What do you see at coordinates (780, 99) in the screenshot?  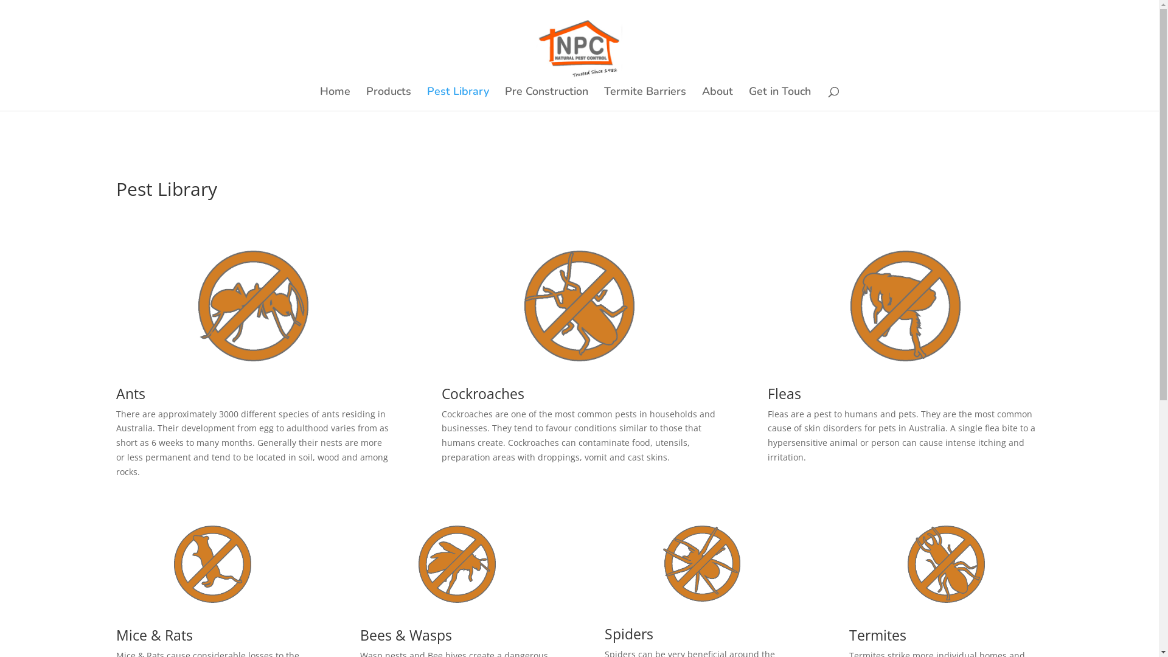 I see `Get in Touch` at bounding box center [780, 99].